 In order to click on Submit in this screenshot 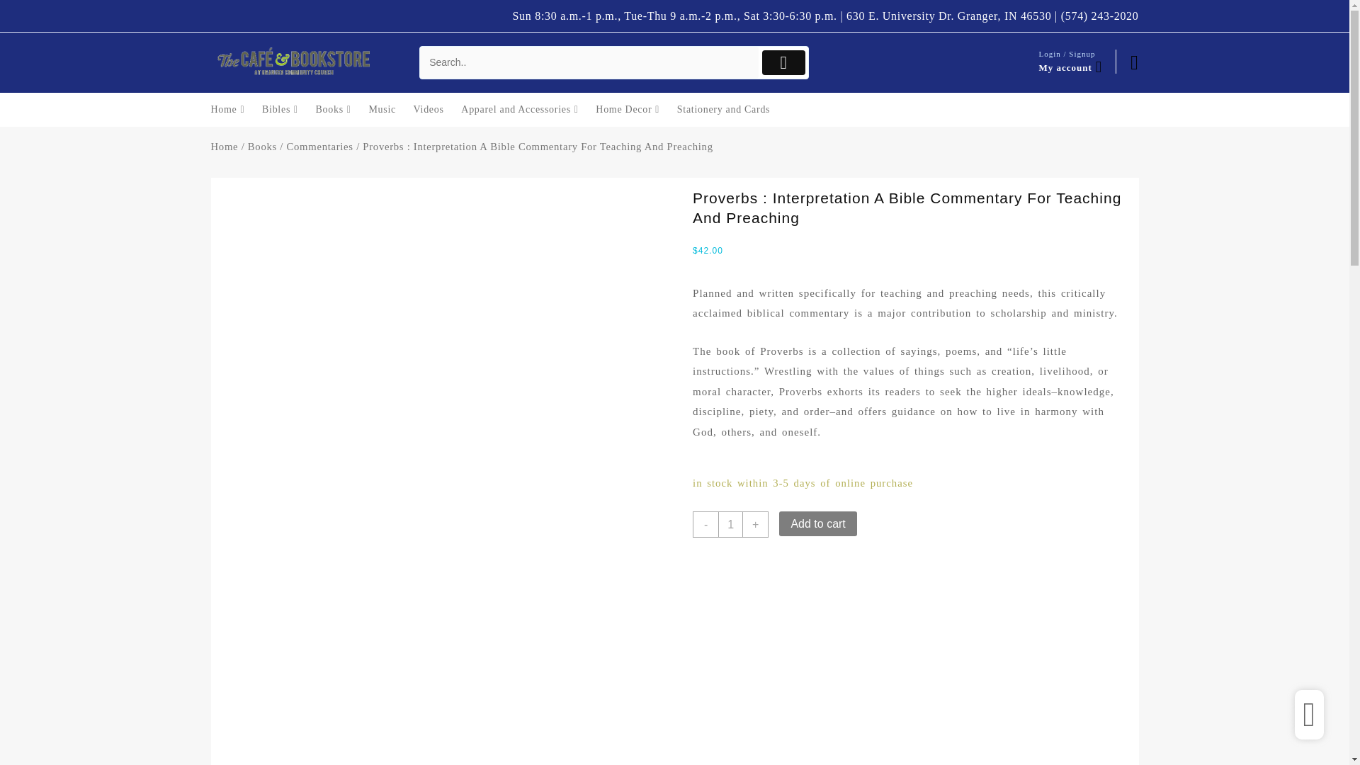, I will do `click(783, 62)`.